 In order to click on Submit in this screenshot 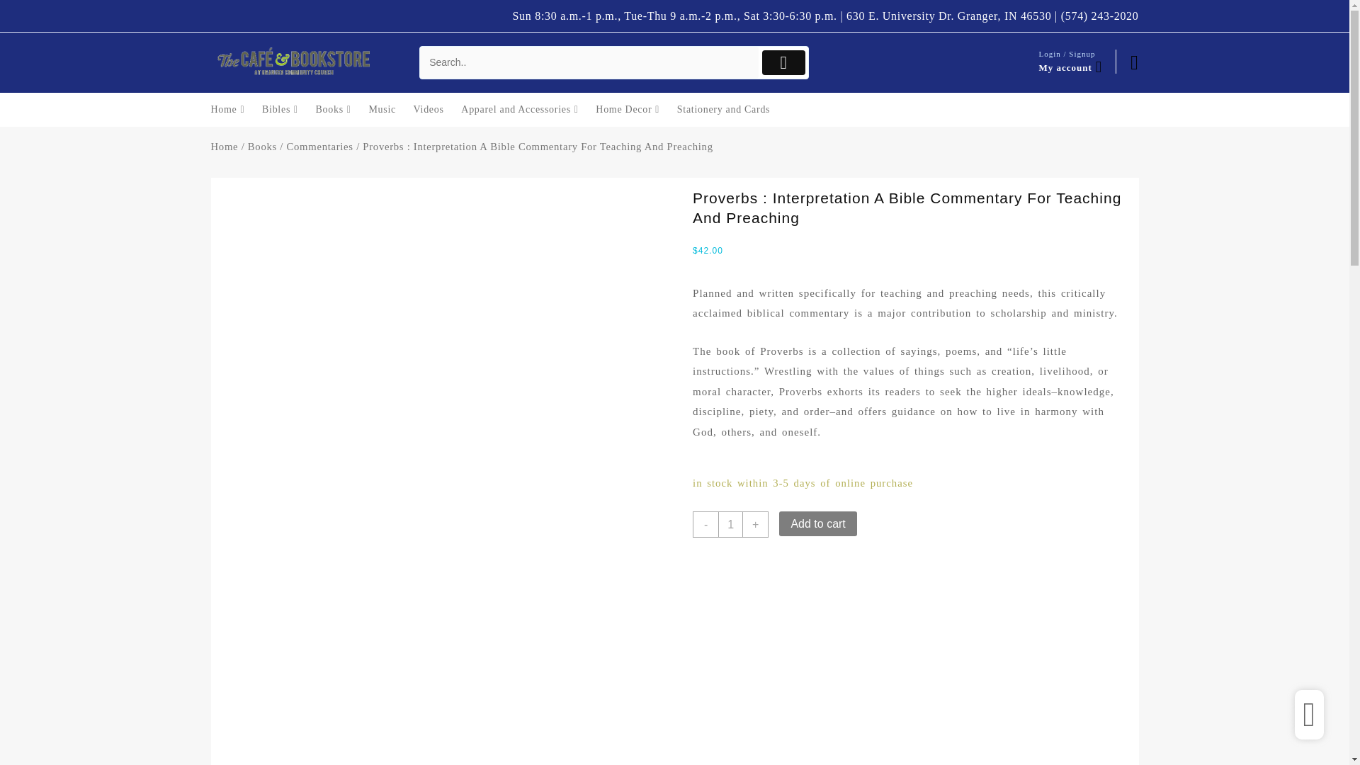, I will do `click(783, 62)`.